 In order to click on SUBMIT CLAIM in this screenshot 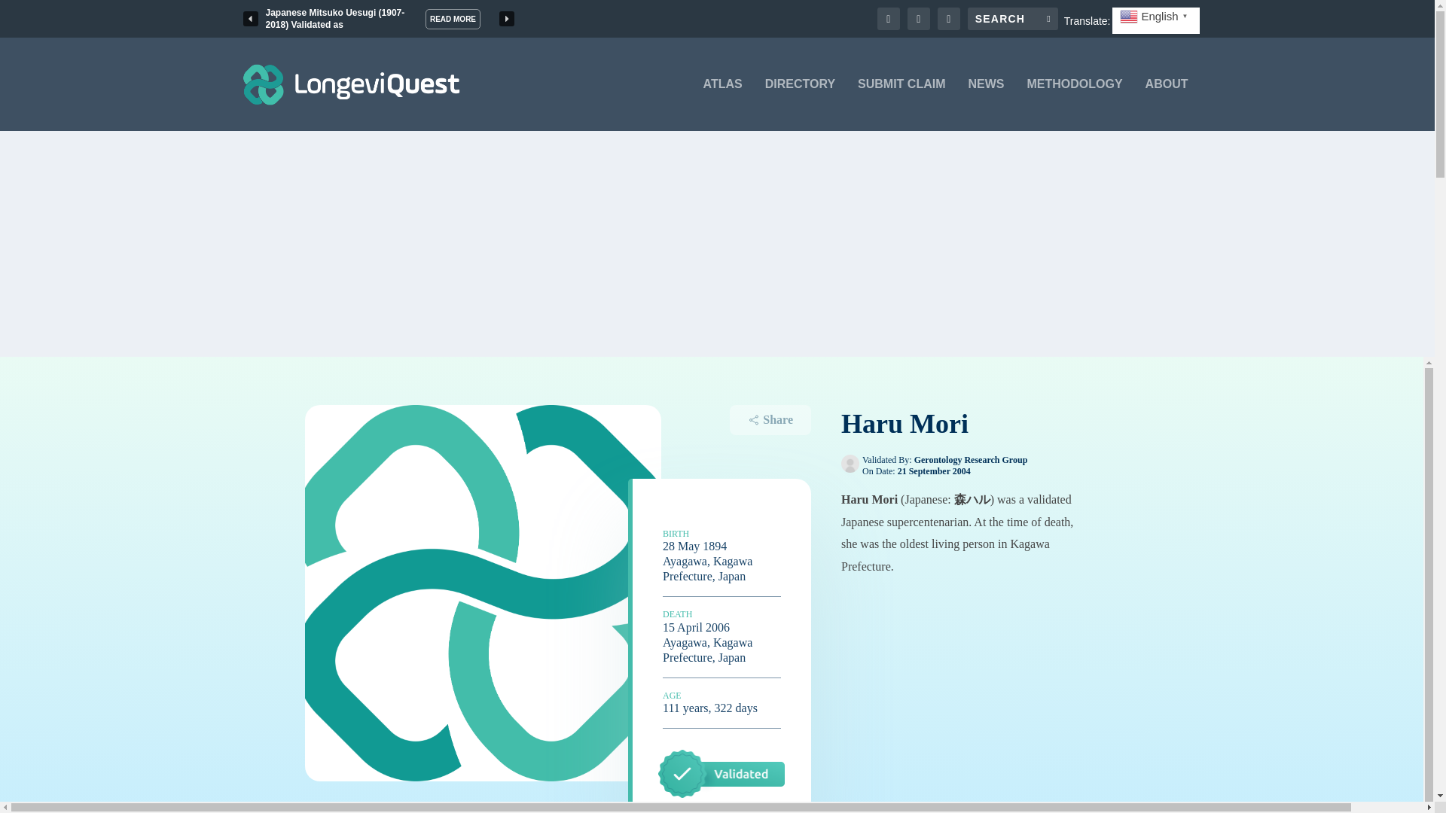, I will do `click(901, 104)`.